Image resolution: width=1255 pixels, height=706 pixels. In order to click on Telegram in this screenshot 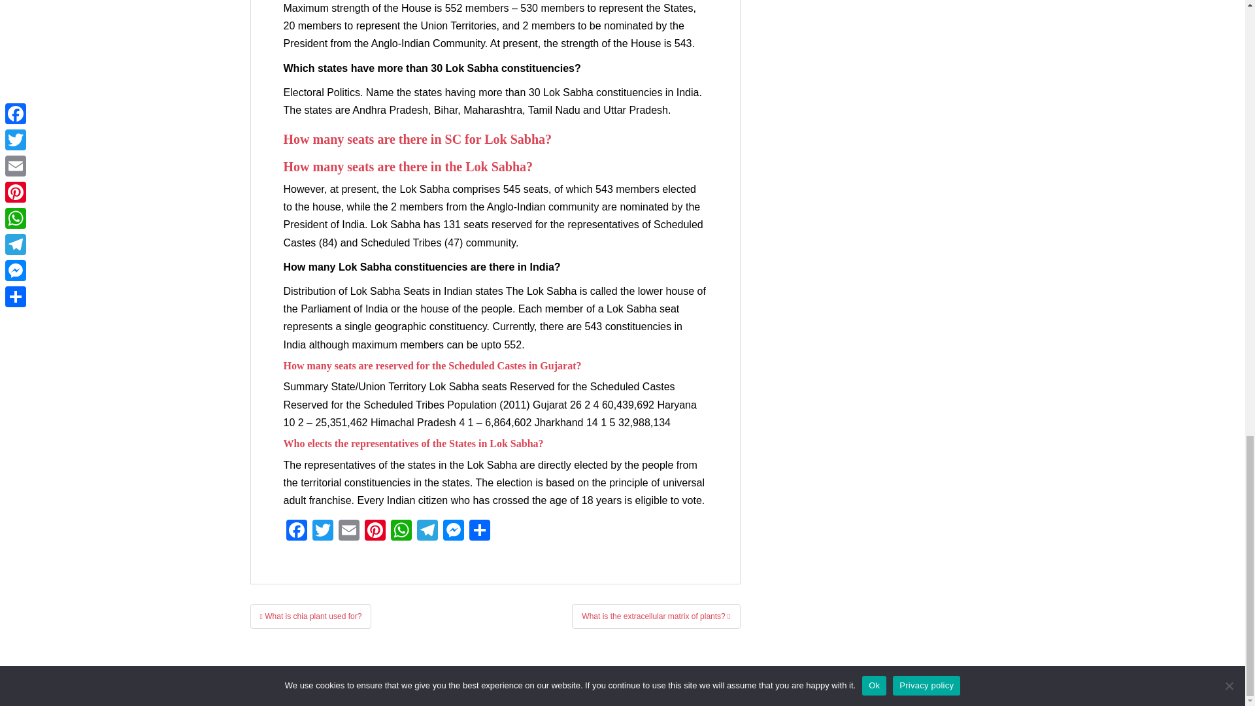, I will do `click(427, 531)`.